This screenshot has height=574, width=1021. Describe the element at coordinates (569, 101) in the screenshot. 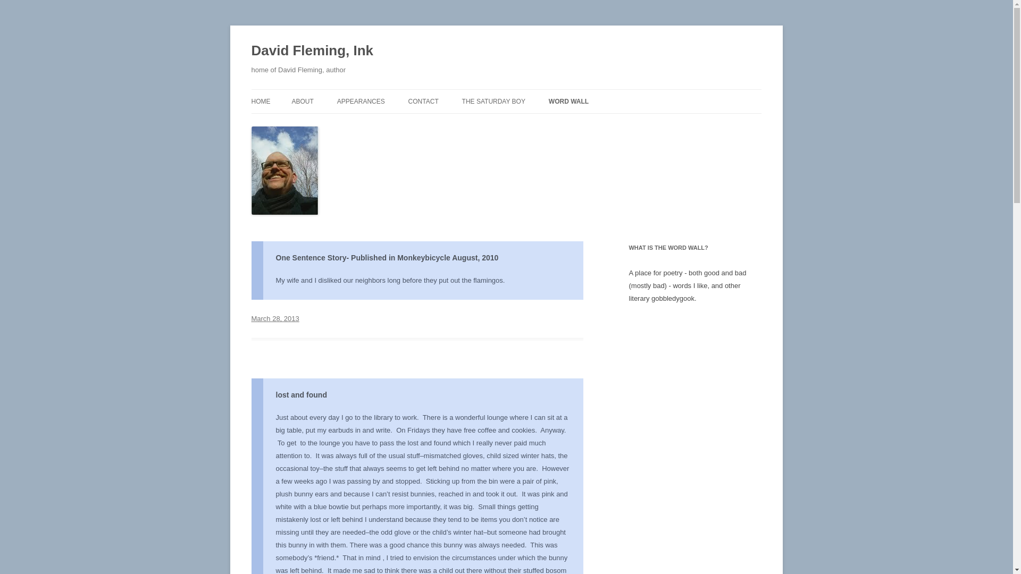

I see `WORD WALL` at that location.